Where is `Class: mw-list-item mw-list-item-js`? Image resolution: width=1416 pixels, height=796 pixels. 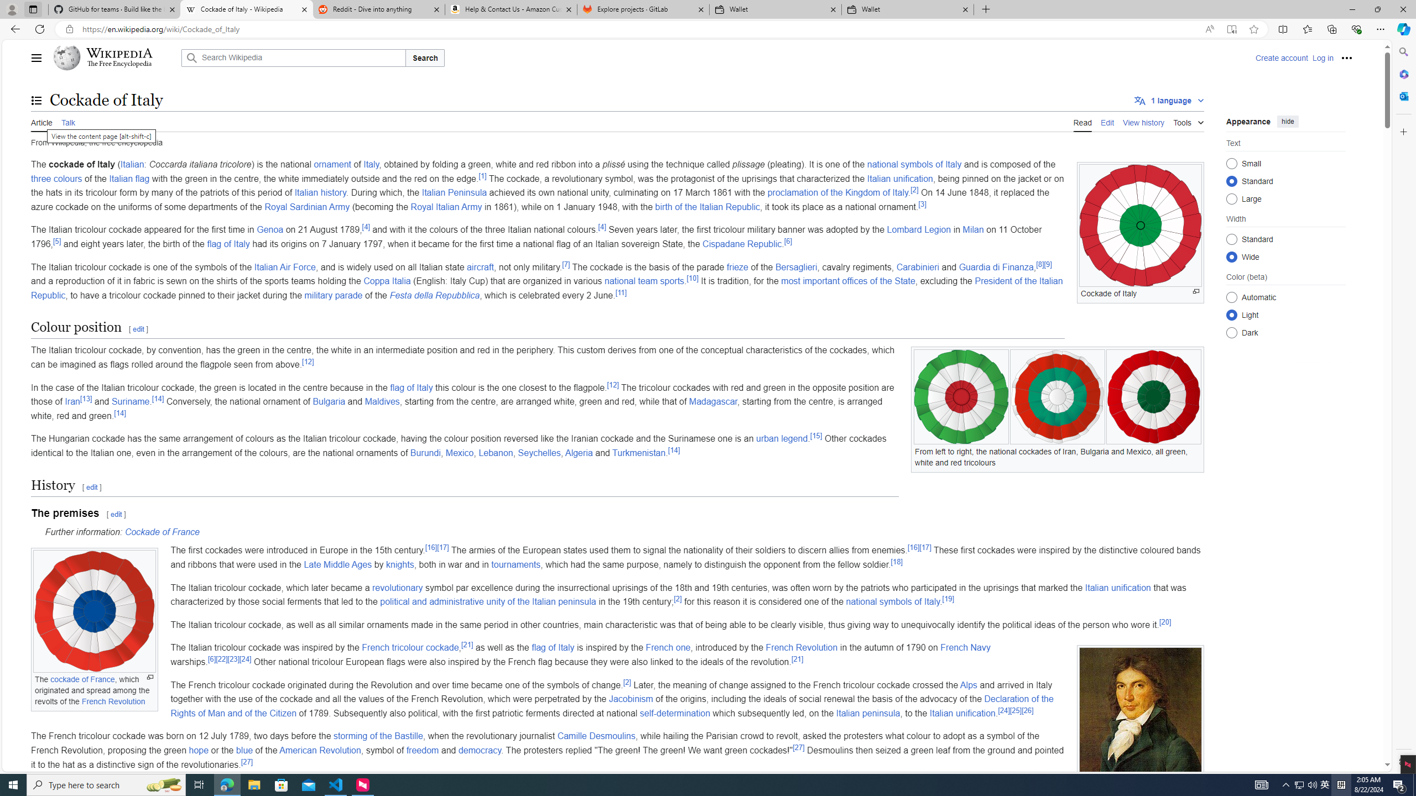 Class: mw-list-item mw-list-item-js is located at coordinates (1285, 315).